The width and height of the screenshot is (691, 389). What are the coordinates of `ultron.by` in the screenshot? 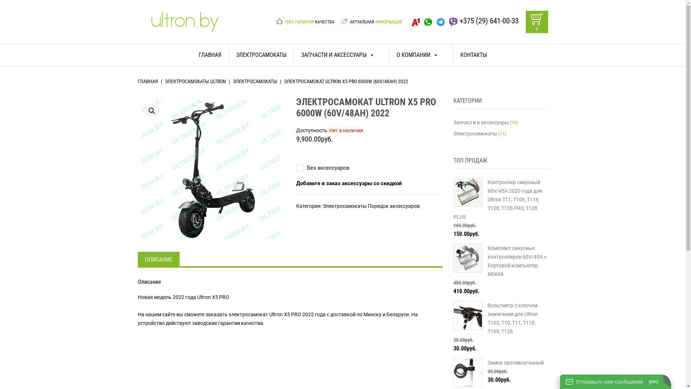 It's located at (185, 27).